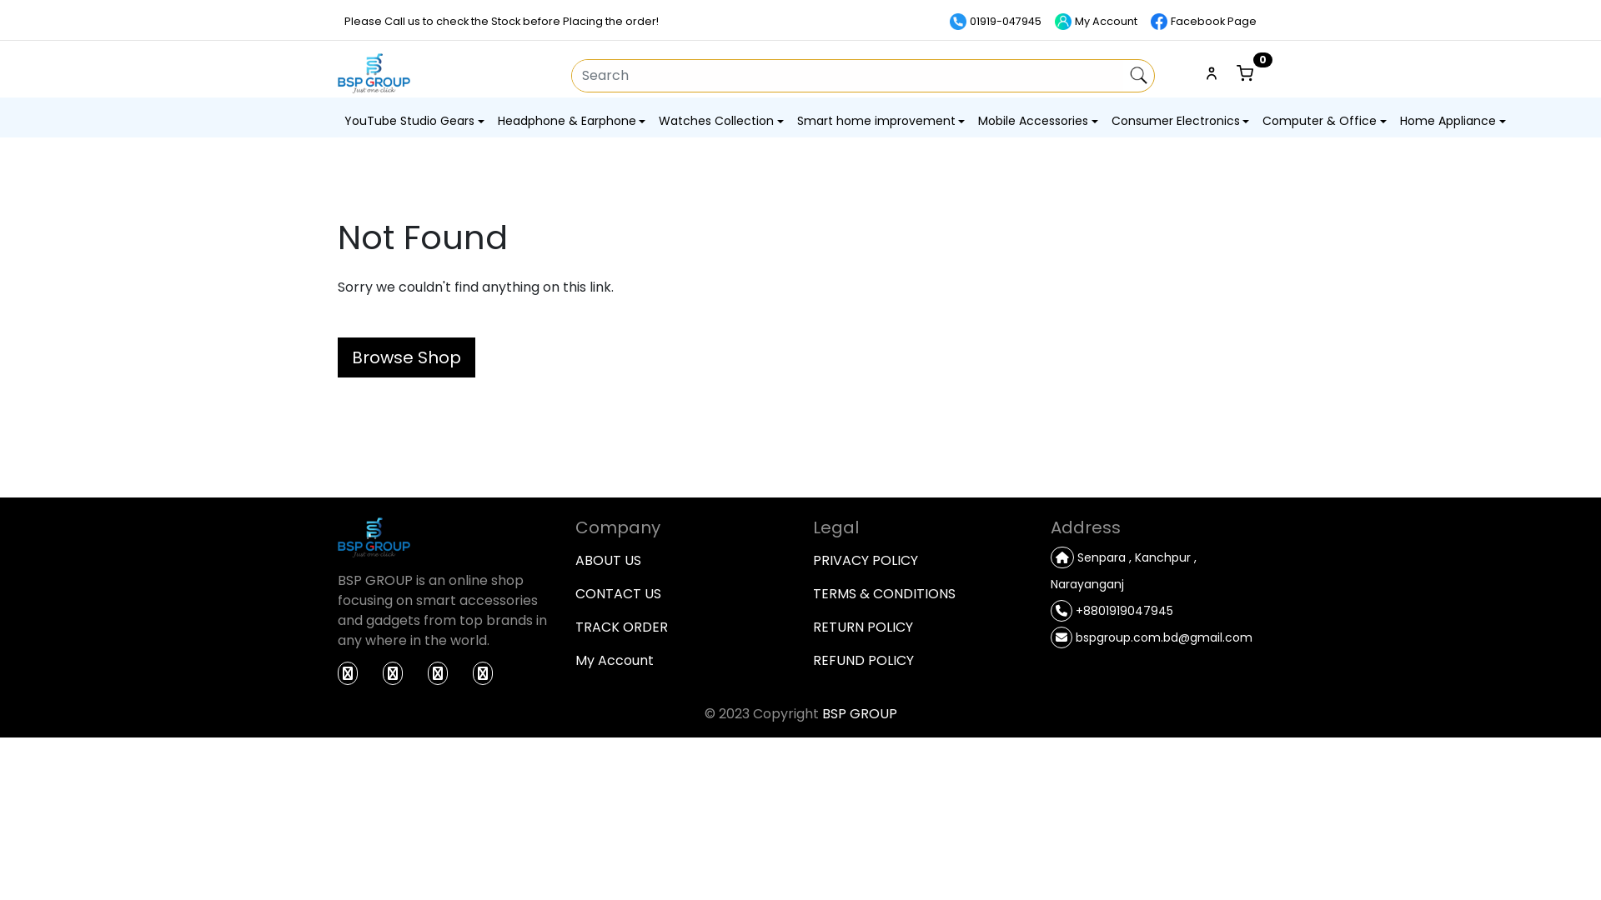 This screenshot has height=900, width=1601. Describe the element at coordinates (374, 73) in the screenshot. I see `BSP GROUP` at that location.